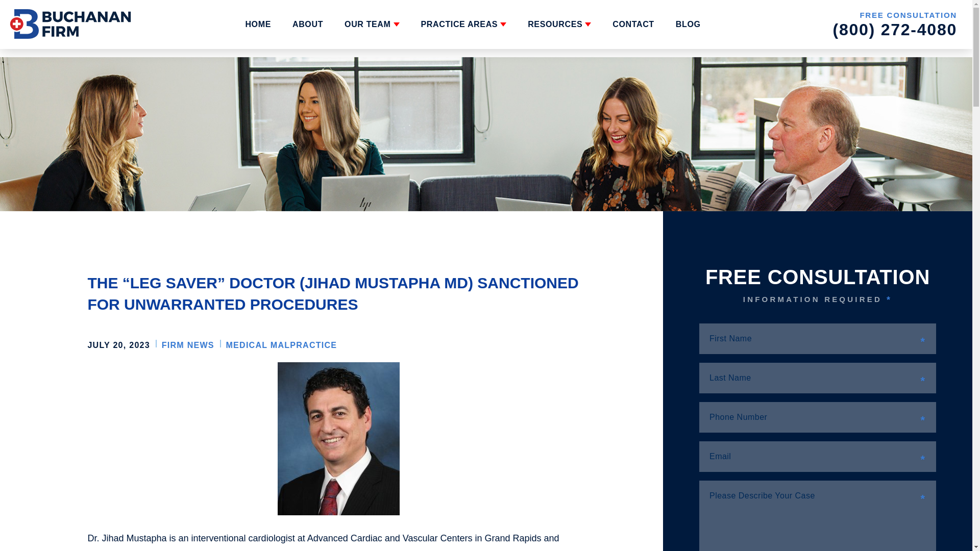 This screenshot has height=551, width=980. Describe the element at coordinates (633, 24) in the screenshot. I see `CONTACT` at that location.